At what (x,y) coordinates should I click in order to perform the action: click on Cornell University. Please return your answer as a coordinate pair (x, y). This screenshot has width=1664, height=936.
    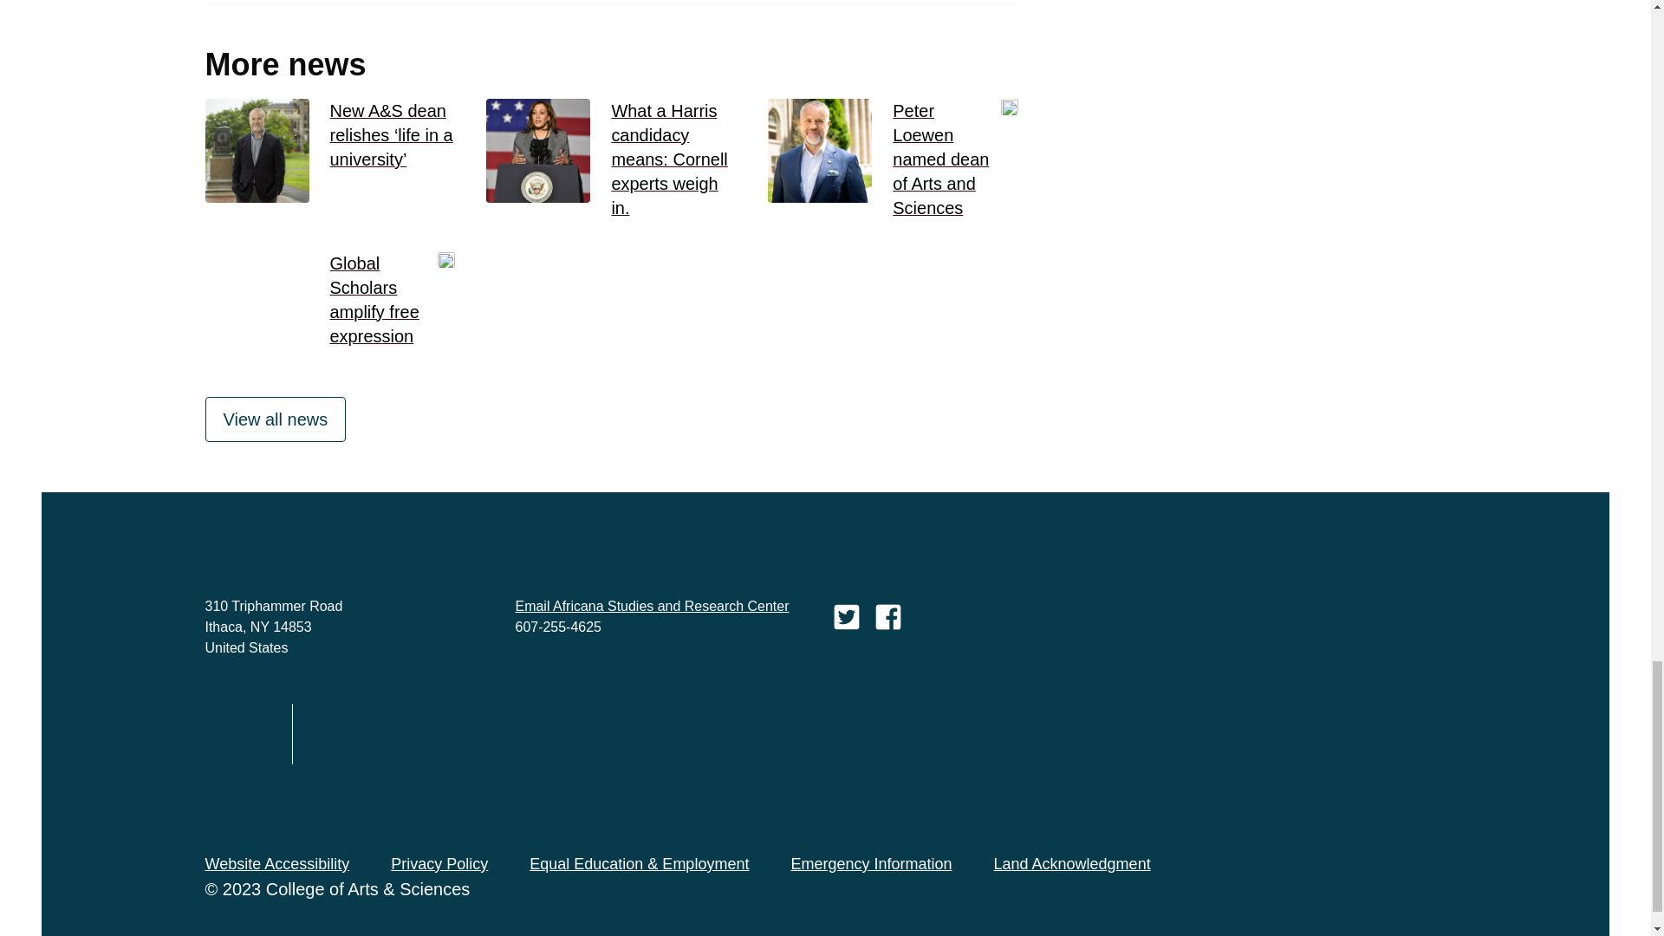
    Looking at the image, I should click on (239, 734).